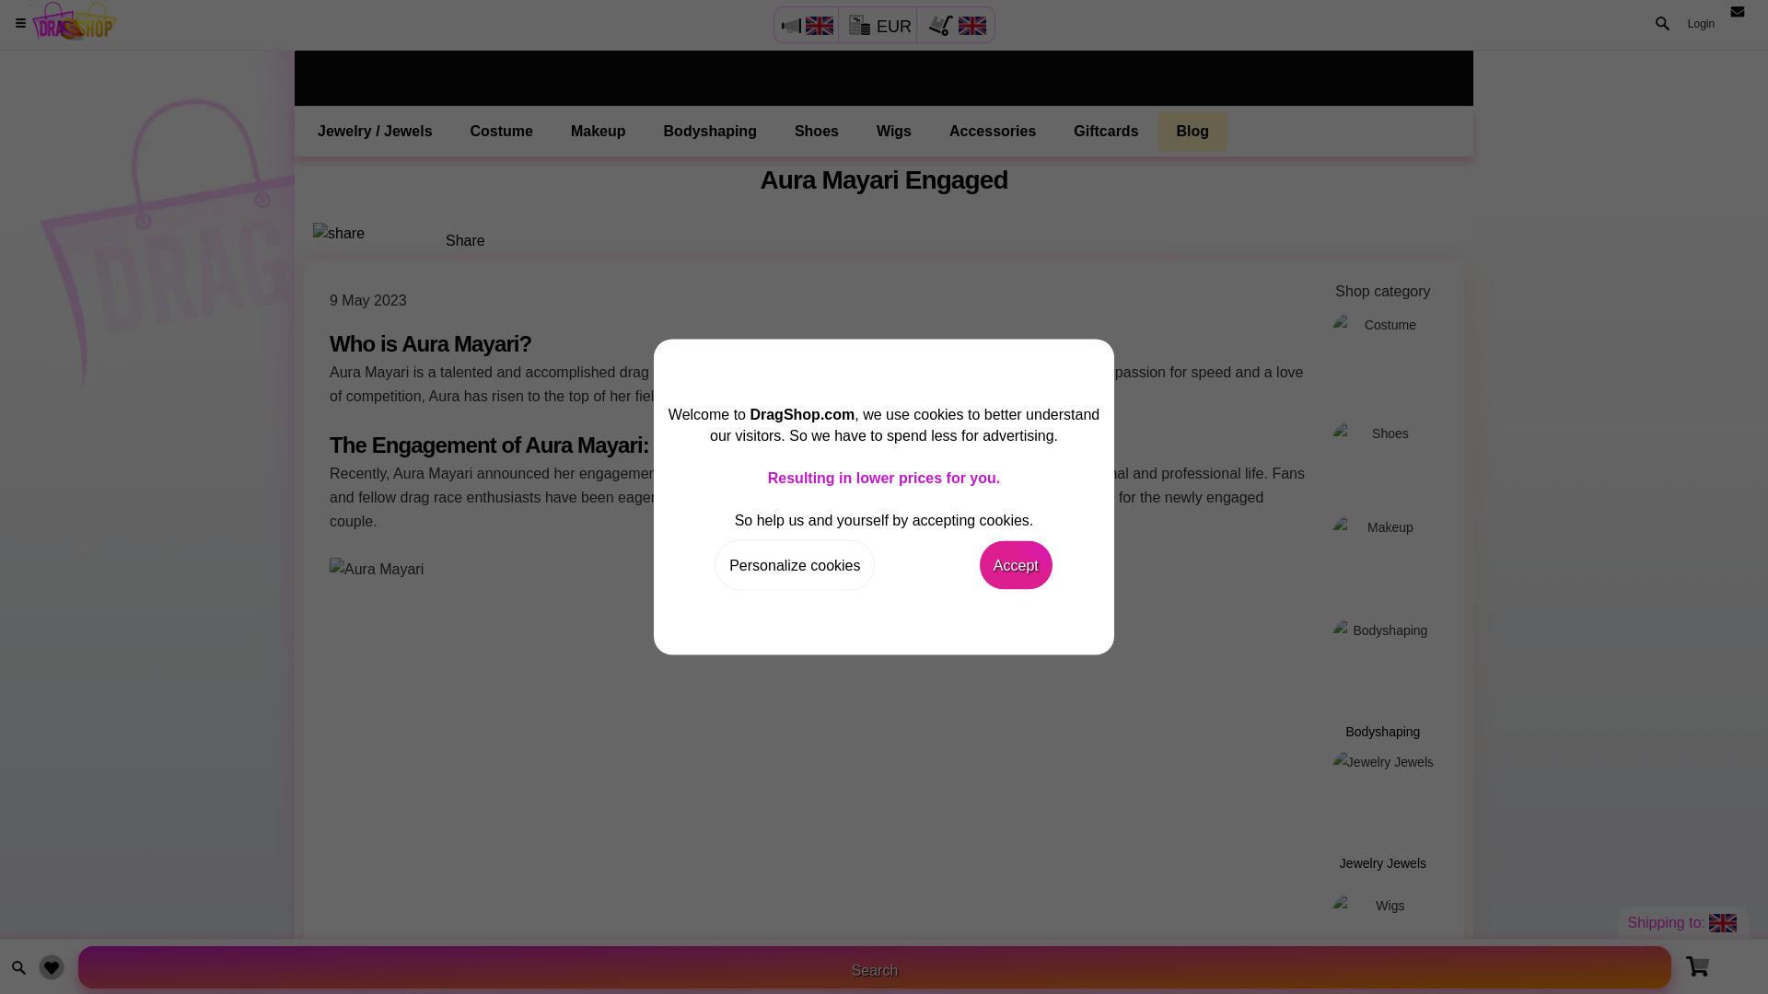 Image resolution: width=1768 pixels, height=994 pixels. I want to click on Giftcards, so click(1105, 131).